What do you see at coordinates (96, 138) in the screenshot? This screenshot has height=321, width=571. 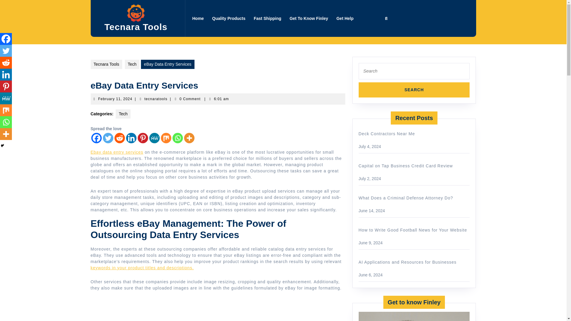 I see `Facebook` at bounding box center [96, 138].